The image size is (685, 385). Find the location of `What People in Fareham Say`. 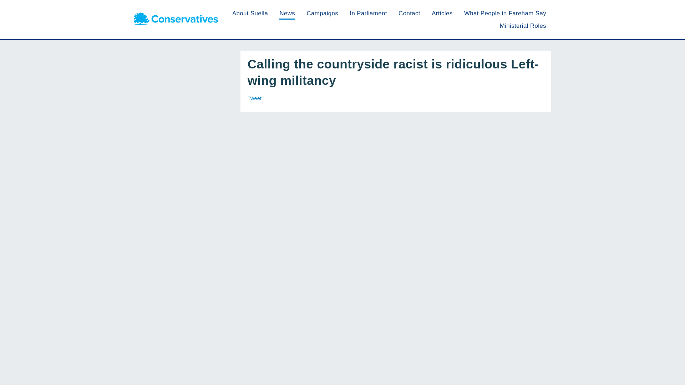

What People in Fareham Say is located at coordinates (505, 14).